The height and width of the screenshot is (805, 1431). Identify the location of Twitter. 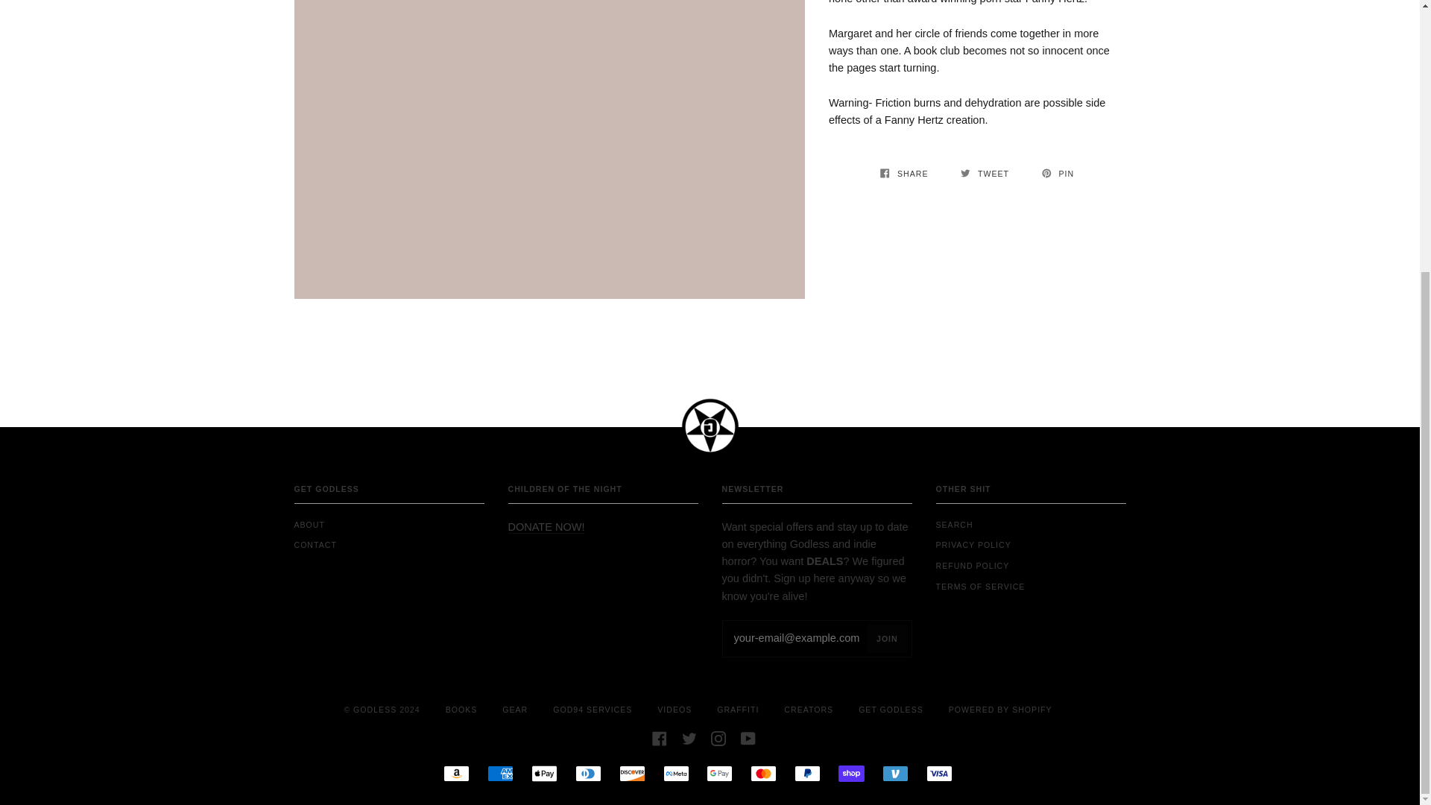
(689, 737).